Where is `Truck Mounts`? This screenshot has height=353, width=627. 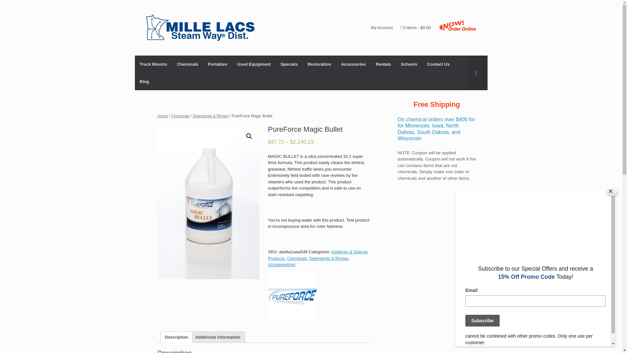 Truck Mounts is located at coordinates (153, 64).